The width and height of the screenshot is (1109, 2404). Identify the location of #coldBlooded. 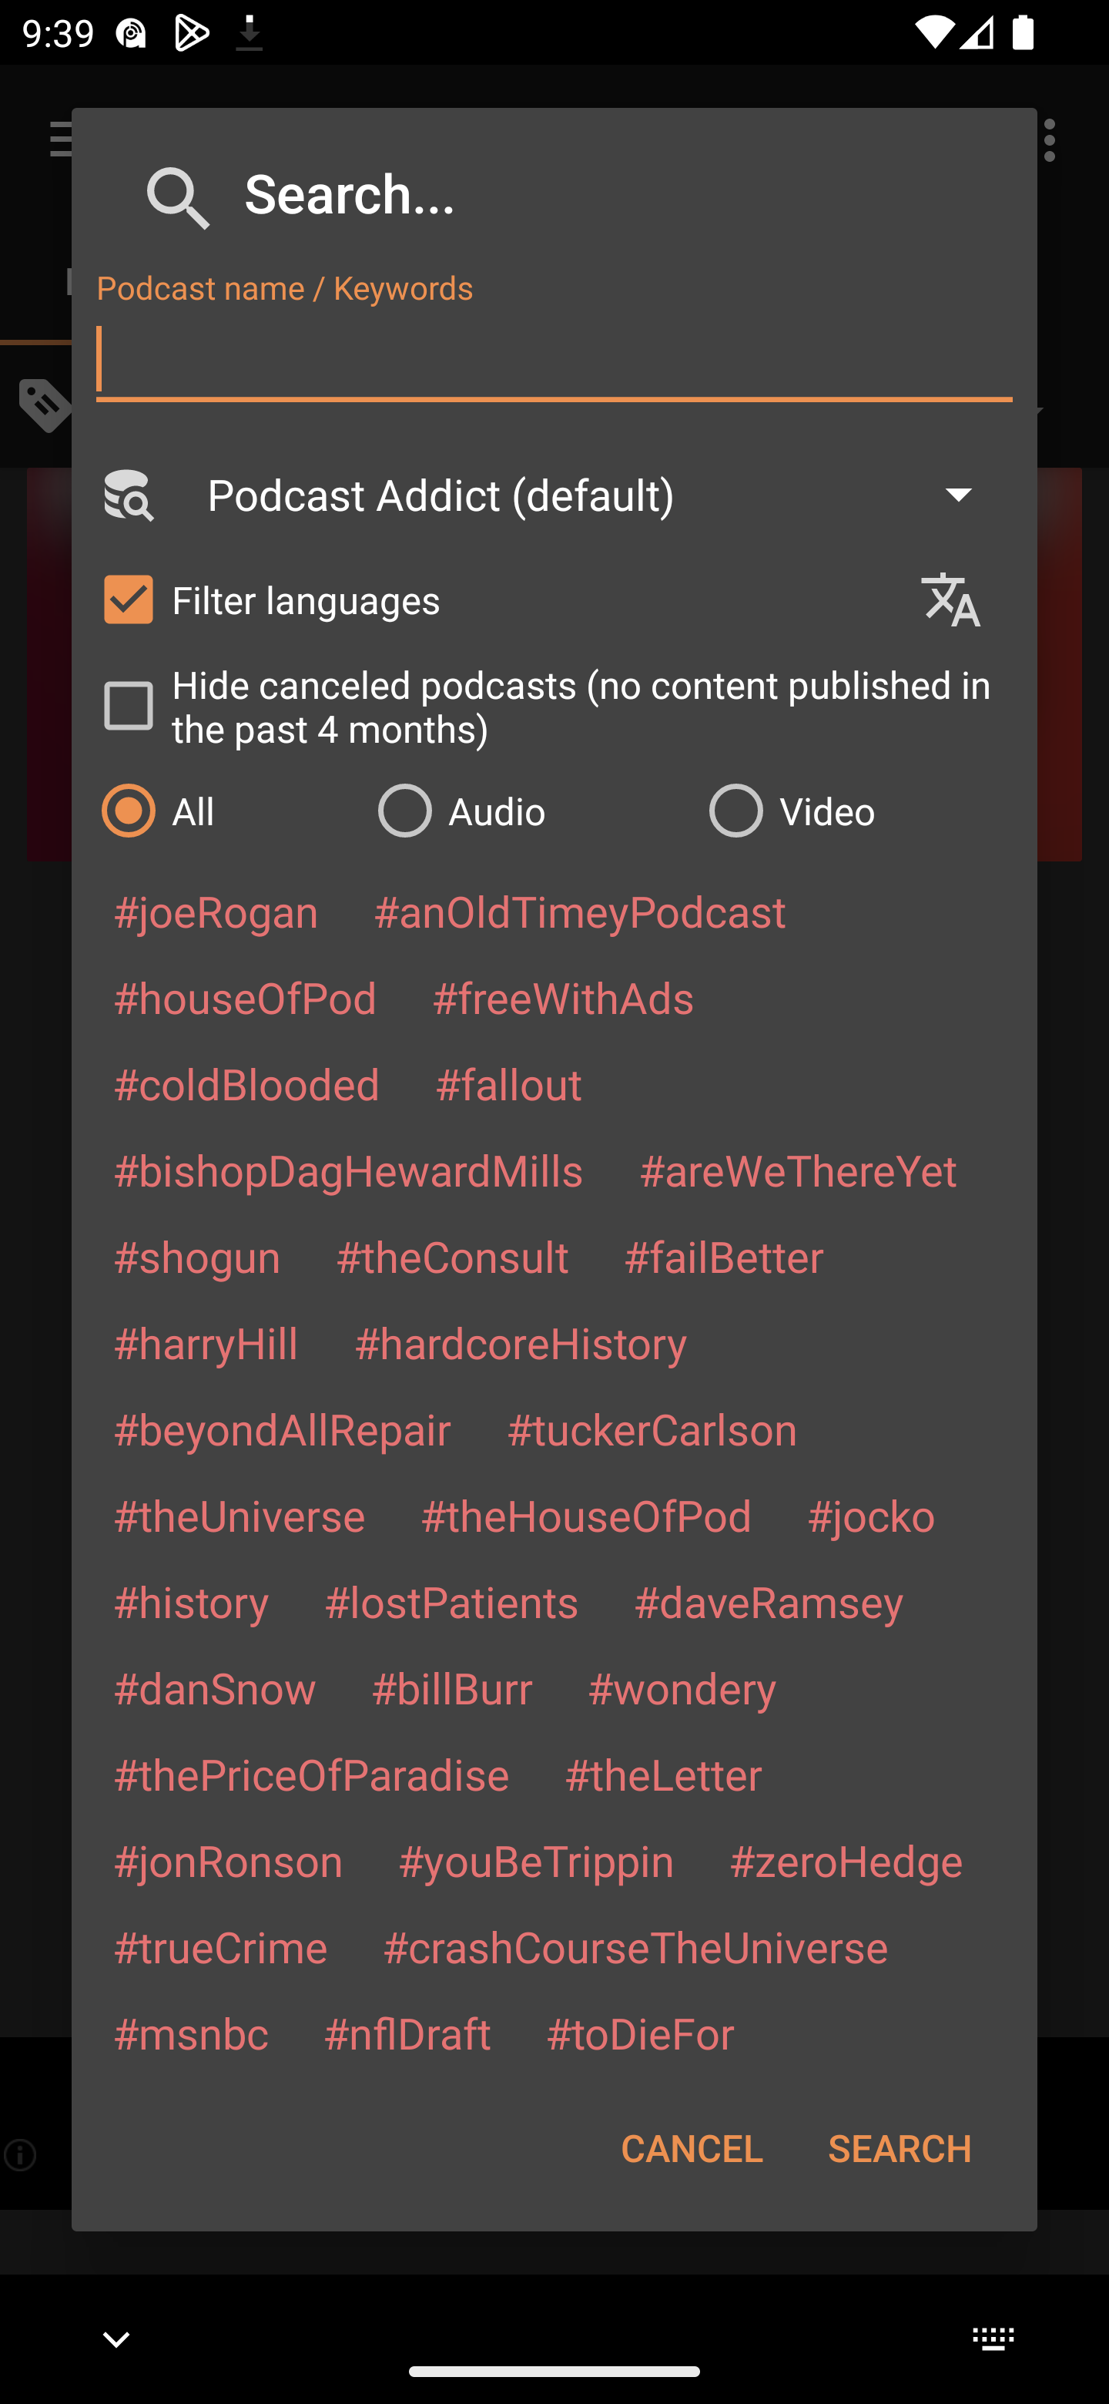
(246, 1083).